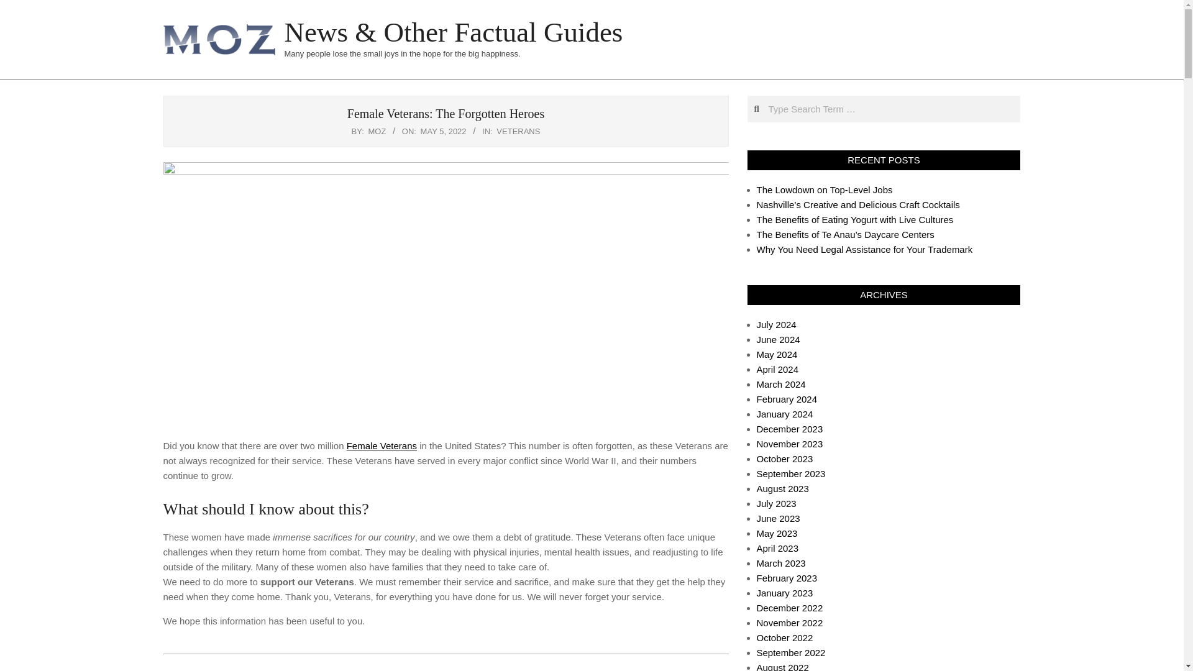 Image resolution: width=1193 pixels, height=671 pixels. Describe the element at coordinates (790, 652) in the screenshot. I see `September 2022` at that location.